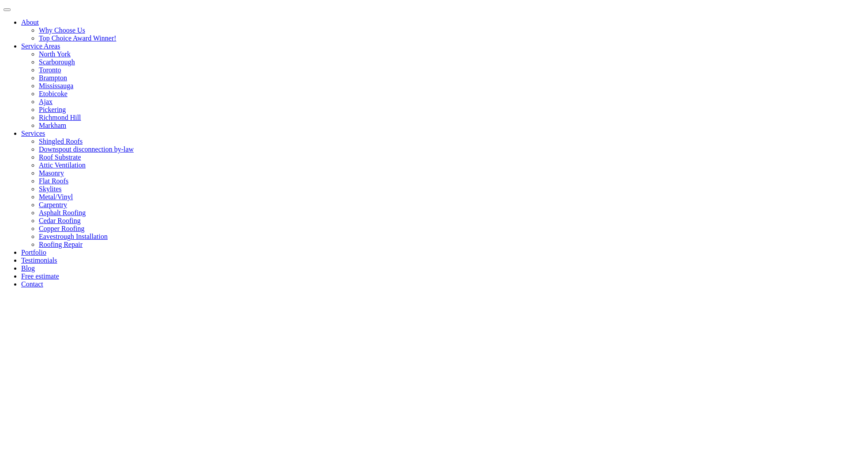  What do you see at coordinates (52, 125) in the screenshot?
I see `Markham` at bounding box center [52, 125].